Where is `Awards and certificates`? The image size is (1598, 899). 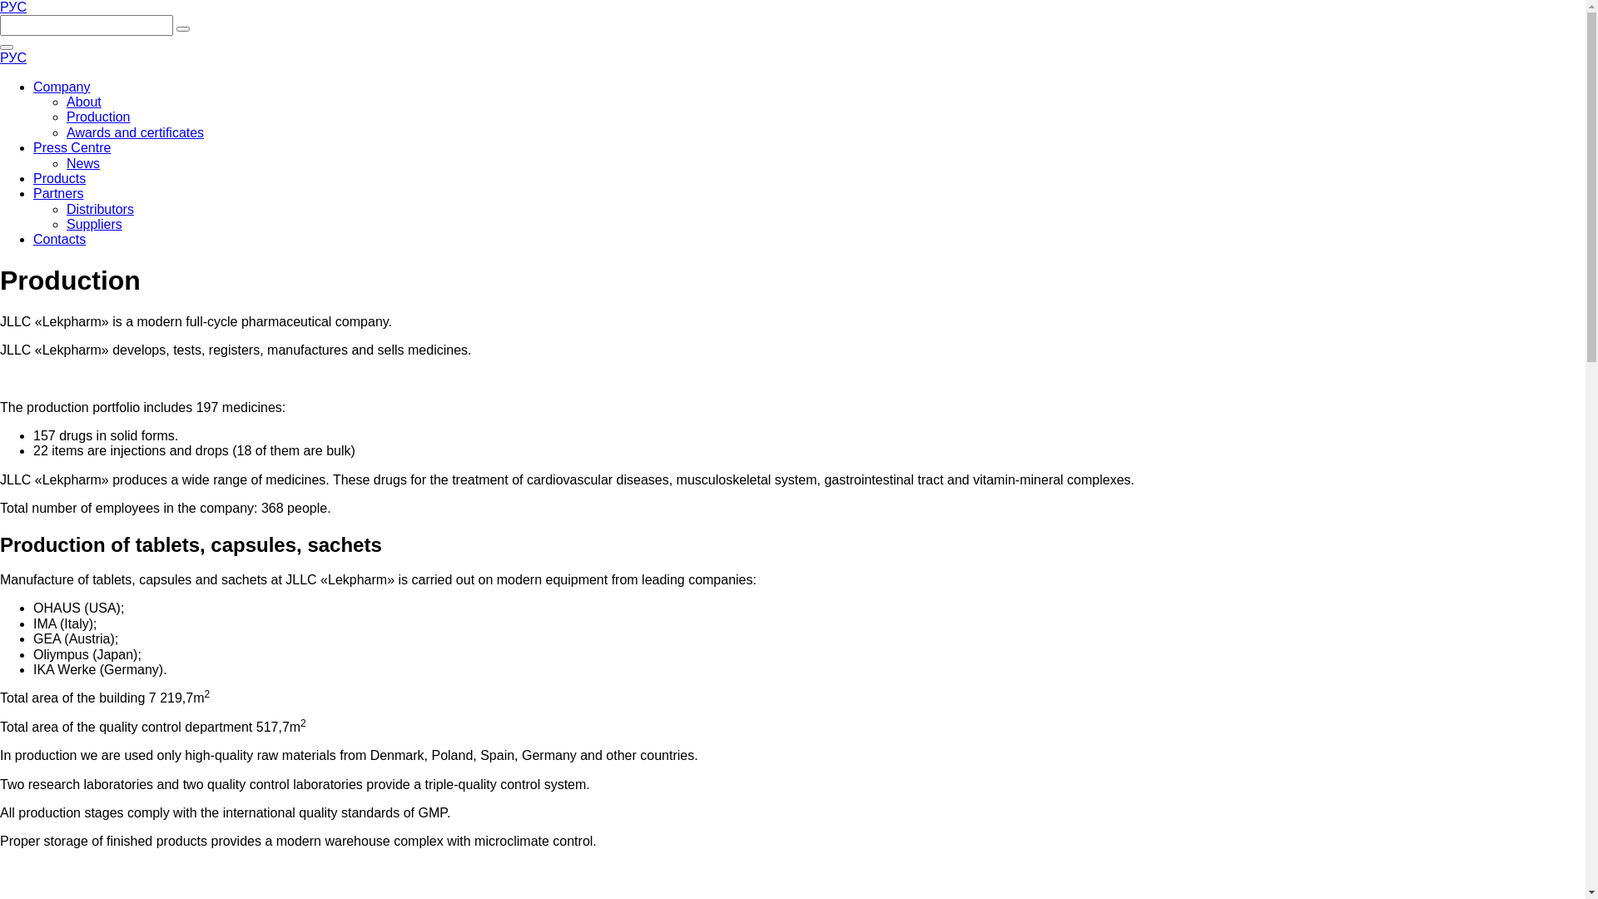
Awards and certificates is located at coordinates (135, 133).